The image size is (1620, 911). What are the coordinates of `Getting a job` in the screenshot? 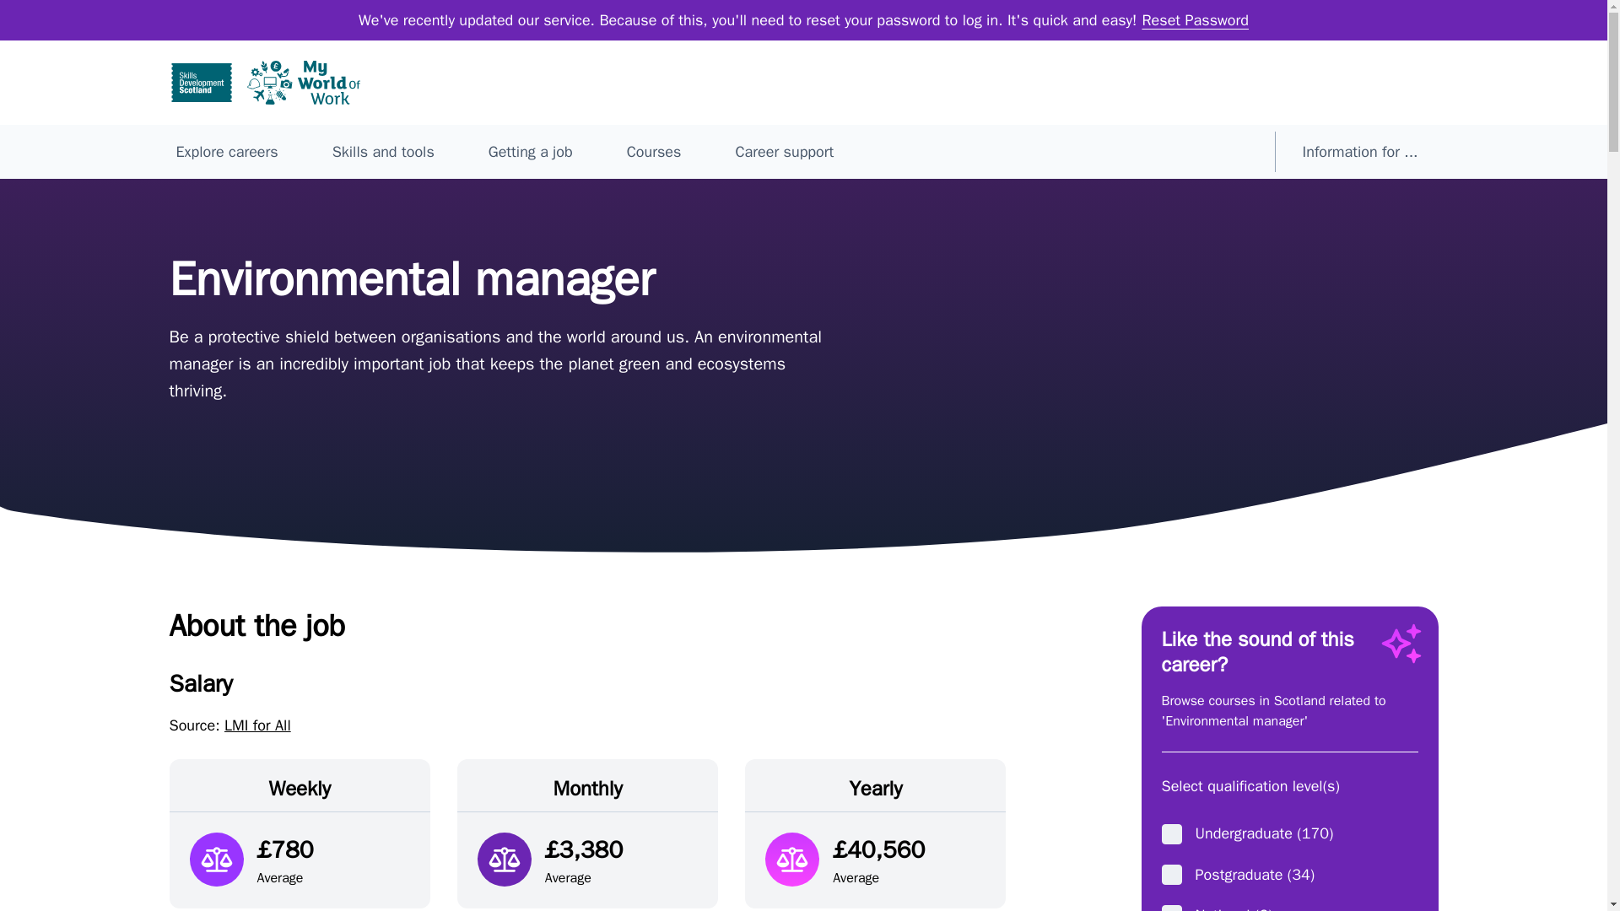 It's located at (533, 151).